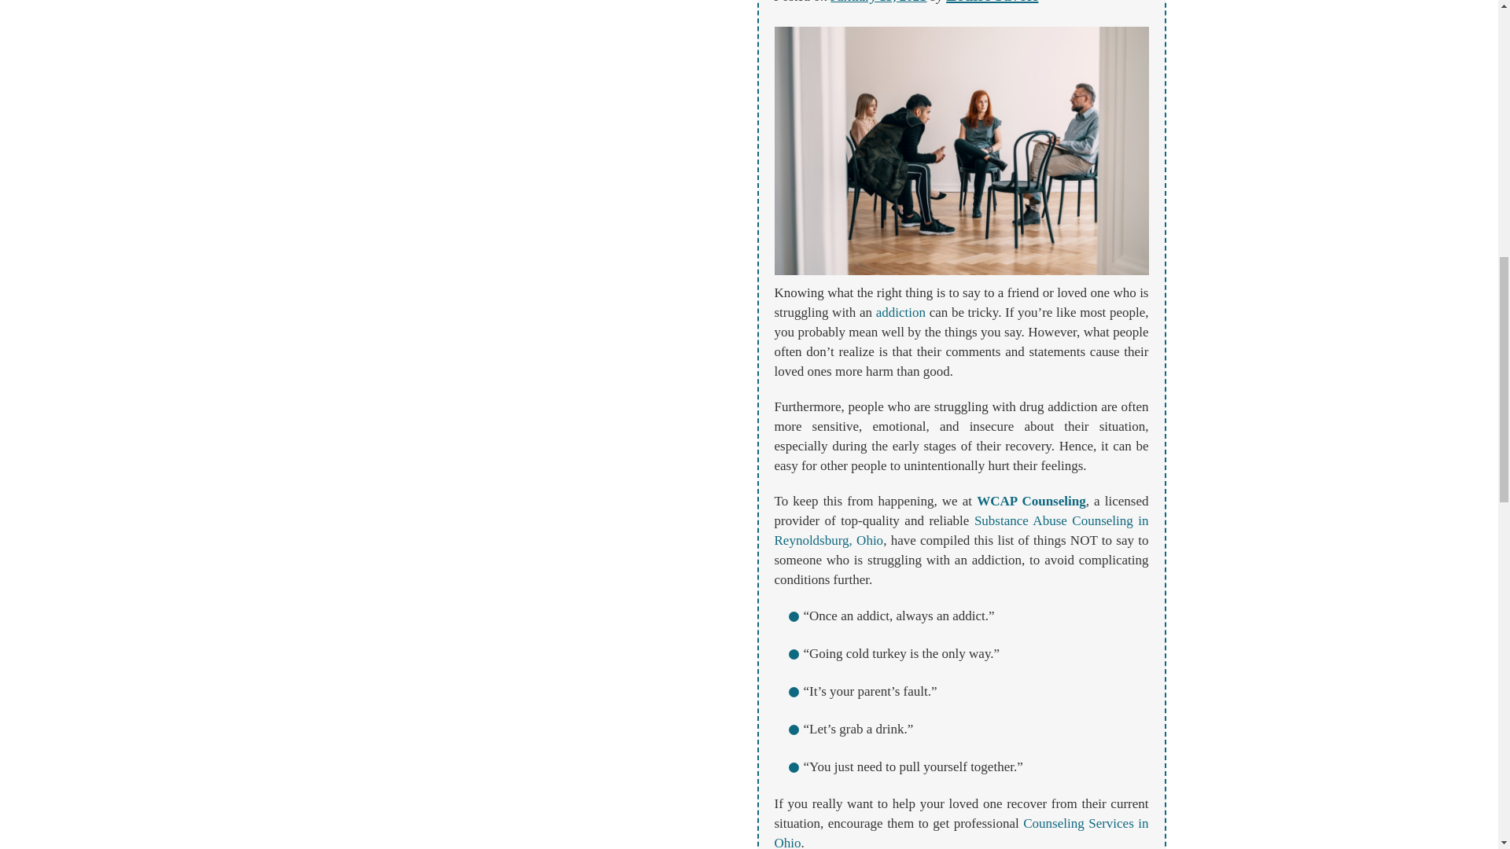  What do you see at coordinates (878, 2) in the screenshot?
I see `January 13, 2021` at bounding box center [878, 2].